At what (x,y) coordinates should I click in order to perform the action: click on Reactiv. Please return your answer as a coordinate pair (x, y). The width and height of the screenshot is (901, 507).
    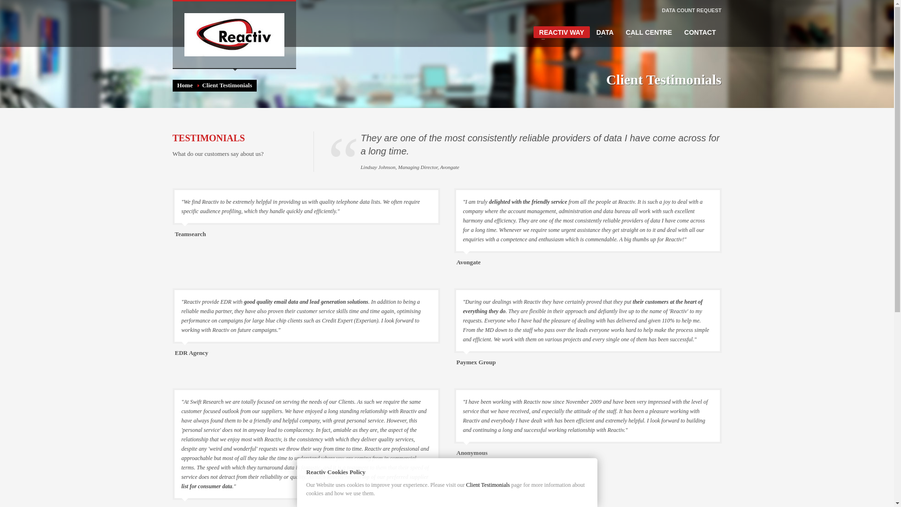
    Looking at the image, I should click on (234, 35).